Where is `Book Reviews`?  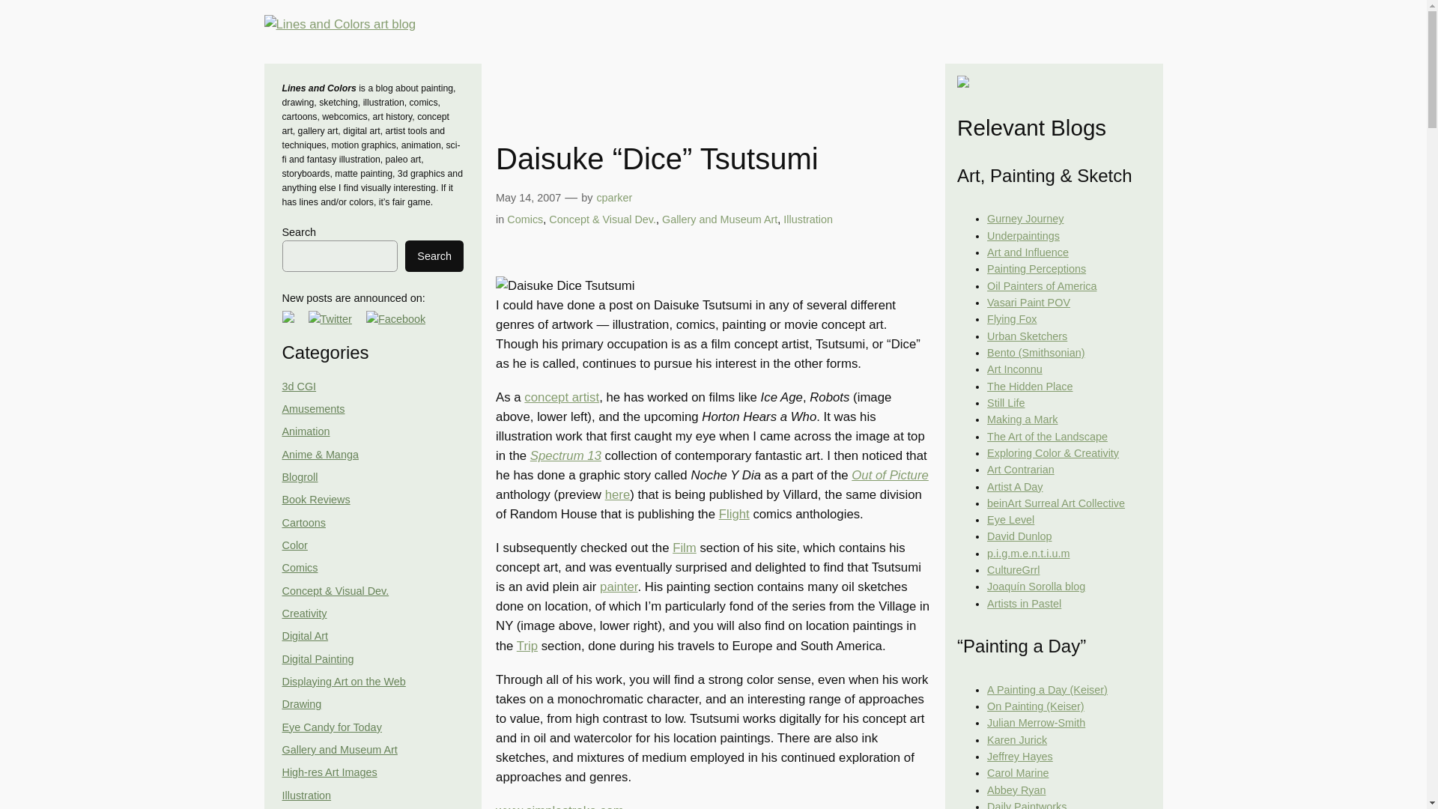
Book Reviews is located at coordinates (315, 499).